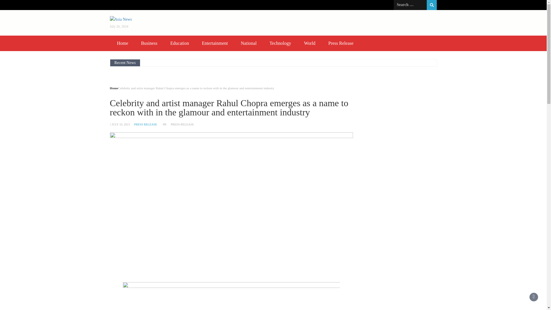 The image size is (551, 310). Describe the element at coordinates (280, 43) in the screenshot. I see `Technology` at that location.